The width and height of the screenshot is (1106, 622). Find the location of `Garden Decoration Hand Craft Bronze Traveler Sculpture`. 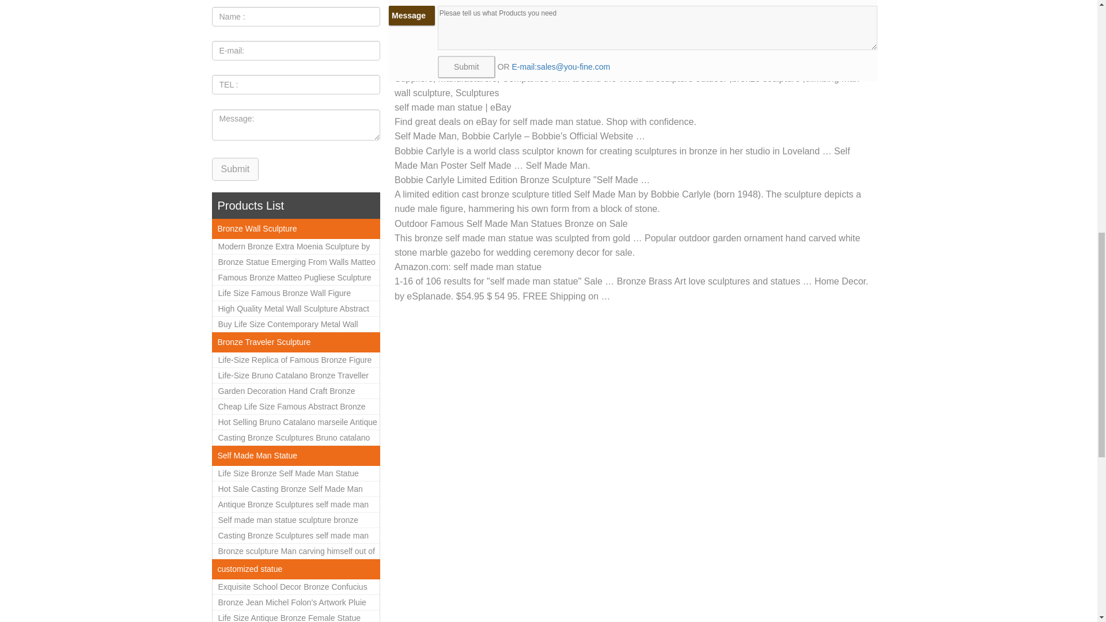

Garden Decoration Hand Craft Bronze Traveler Sculpture is located at coordinates (296, 392).